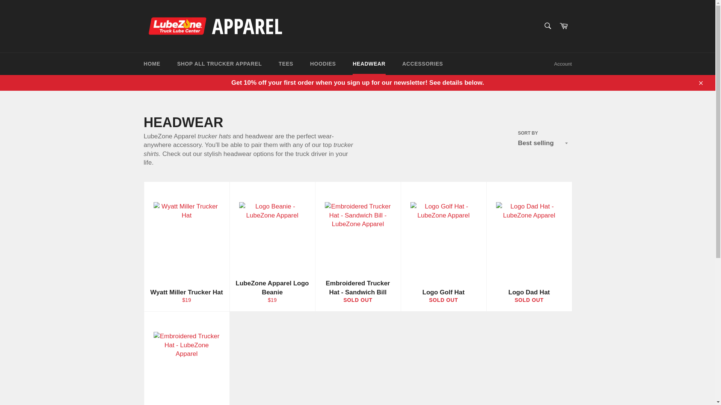 This screenshot has width=721, height=405. What do you see at coordinates (547, 25) in the screenshot?
I see `Search` at bounding box center [547, 25].